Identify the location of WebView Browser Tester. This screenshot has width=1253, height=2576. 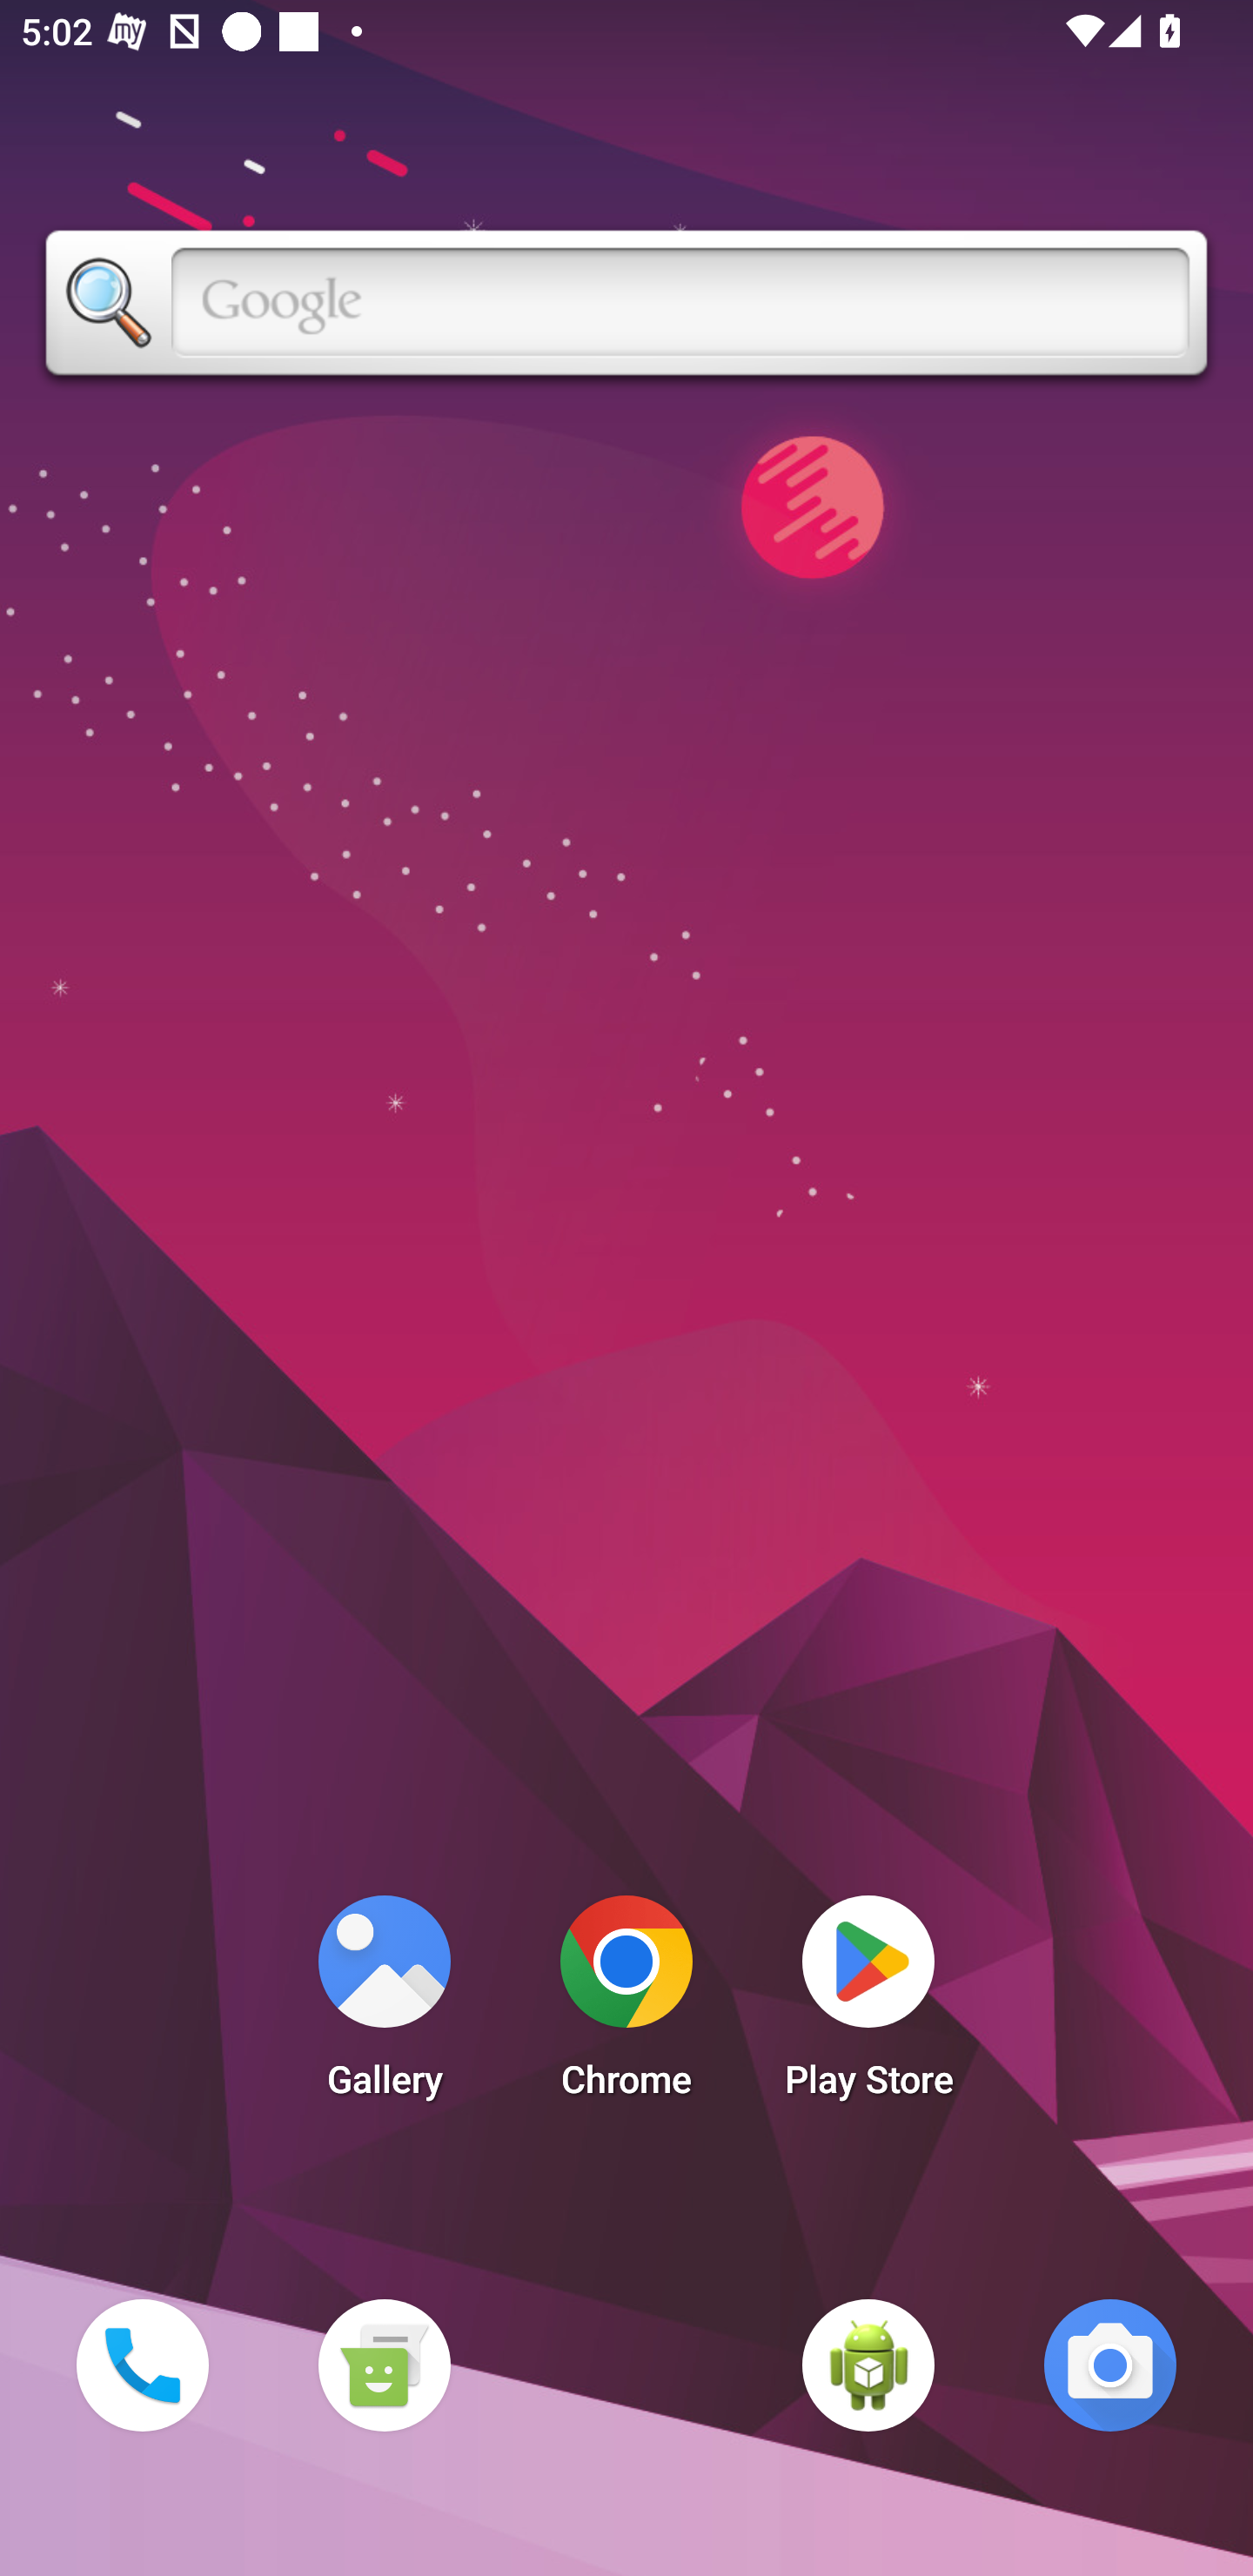
(868, 2365).